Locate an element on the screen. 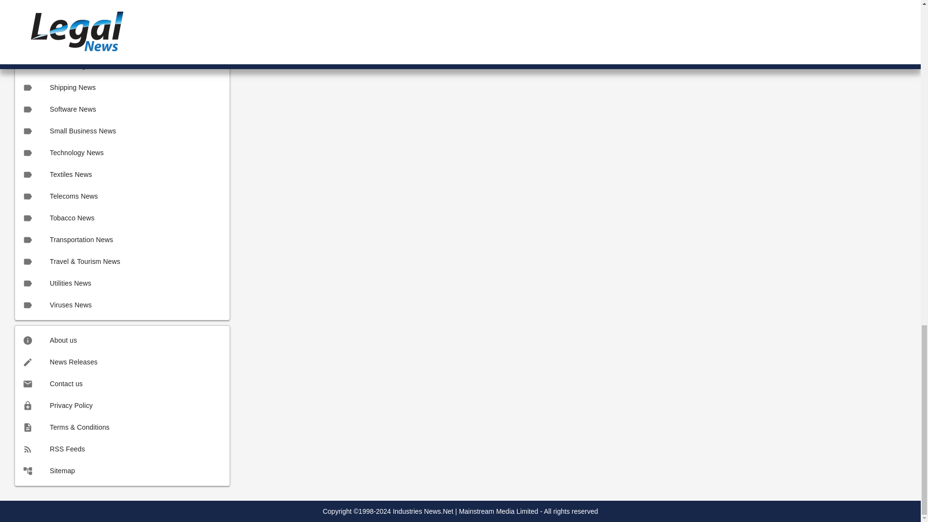 This screenshot has width=928, height=522. Plastics News is located at coordinates (122, 6).